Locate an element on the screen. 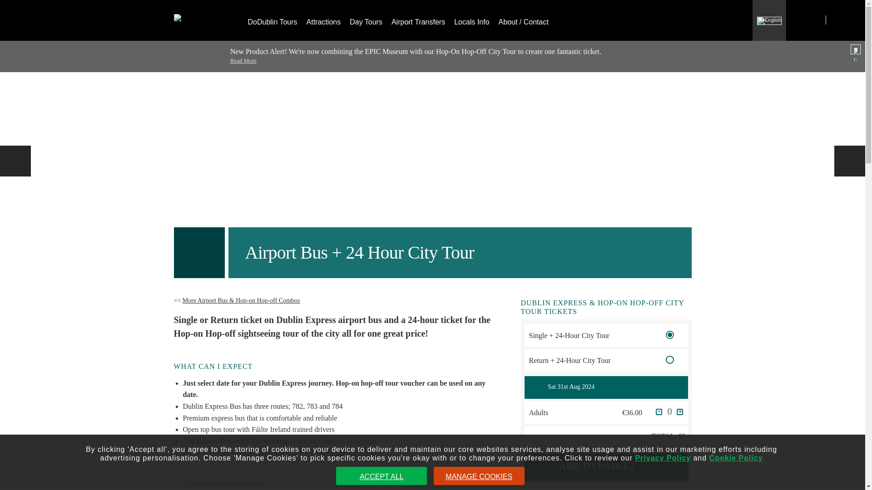  Sat 31st Aug 2024 is located at coordinates (614, 387).